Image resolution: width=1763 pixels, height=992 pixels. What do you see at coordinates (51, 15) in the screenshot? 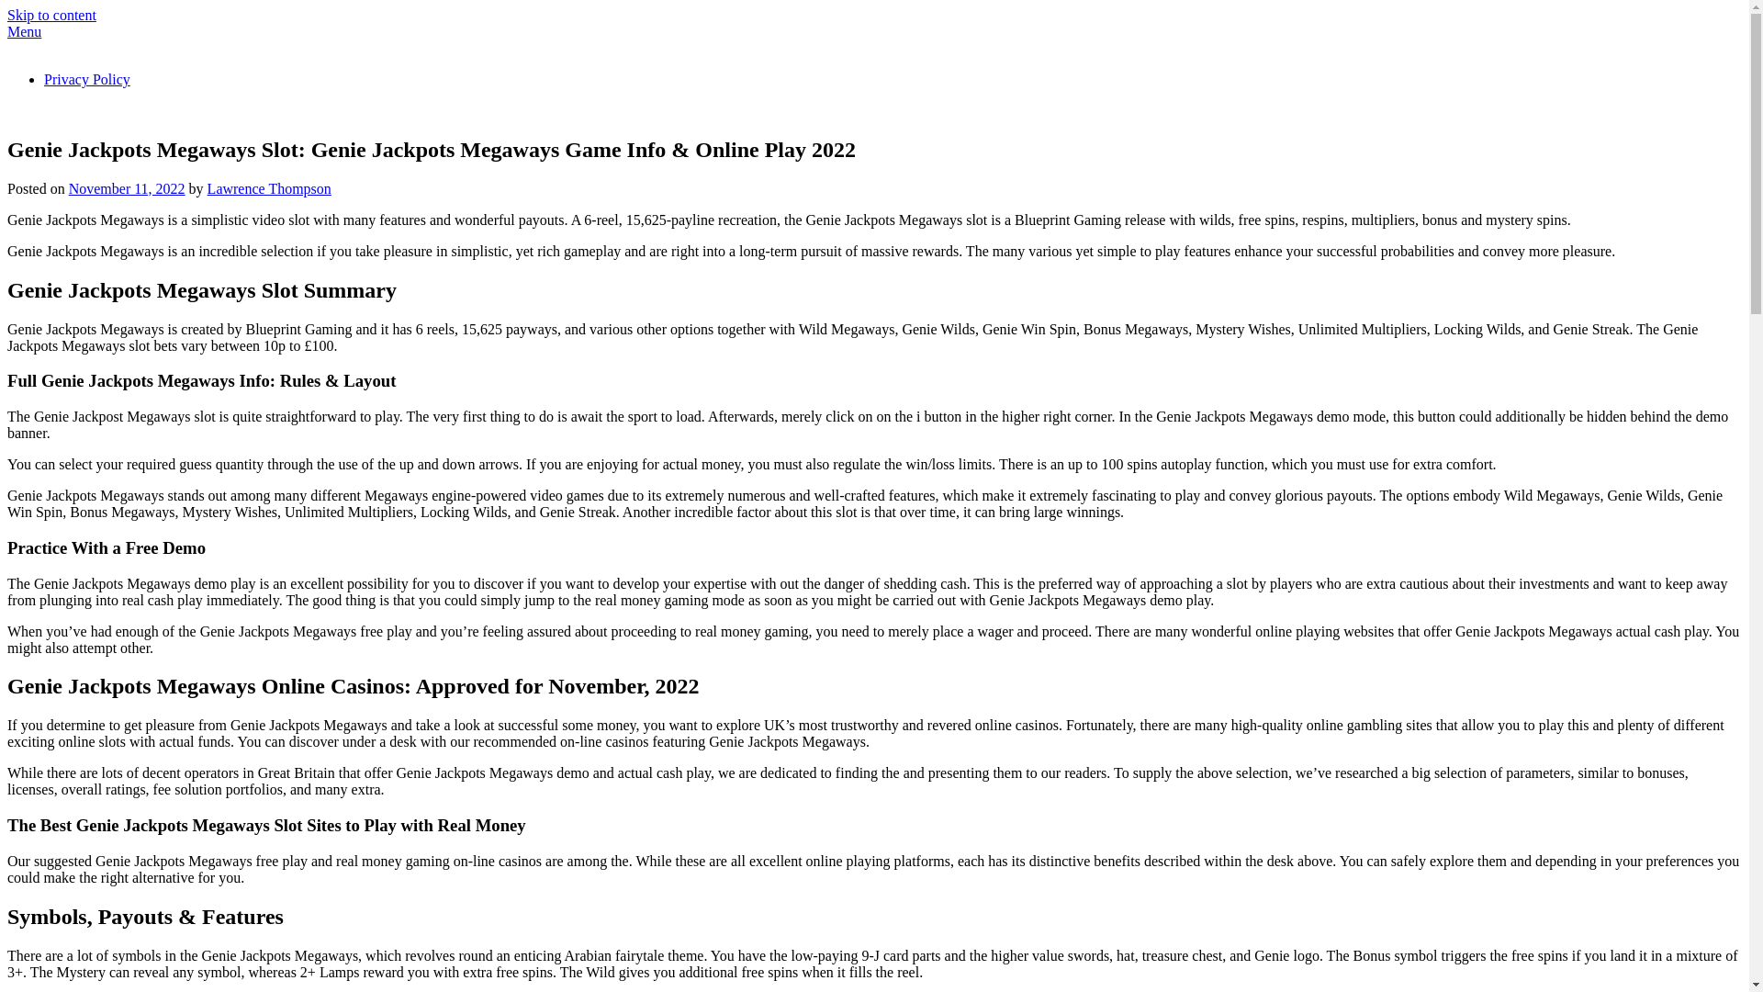
I see `Skip to content` at bounding box center [51, 15].